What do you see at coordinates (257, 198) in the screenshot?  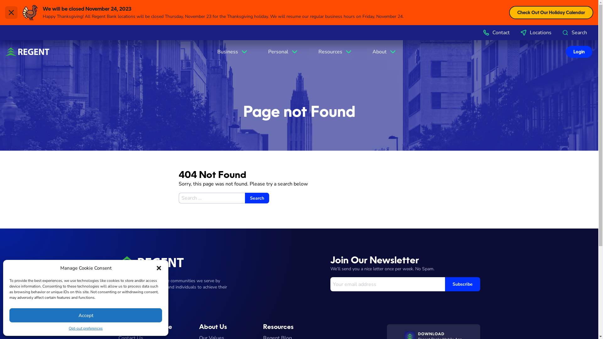 I see `Search` at bounding box center [257, 198].